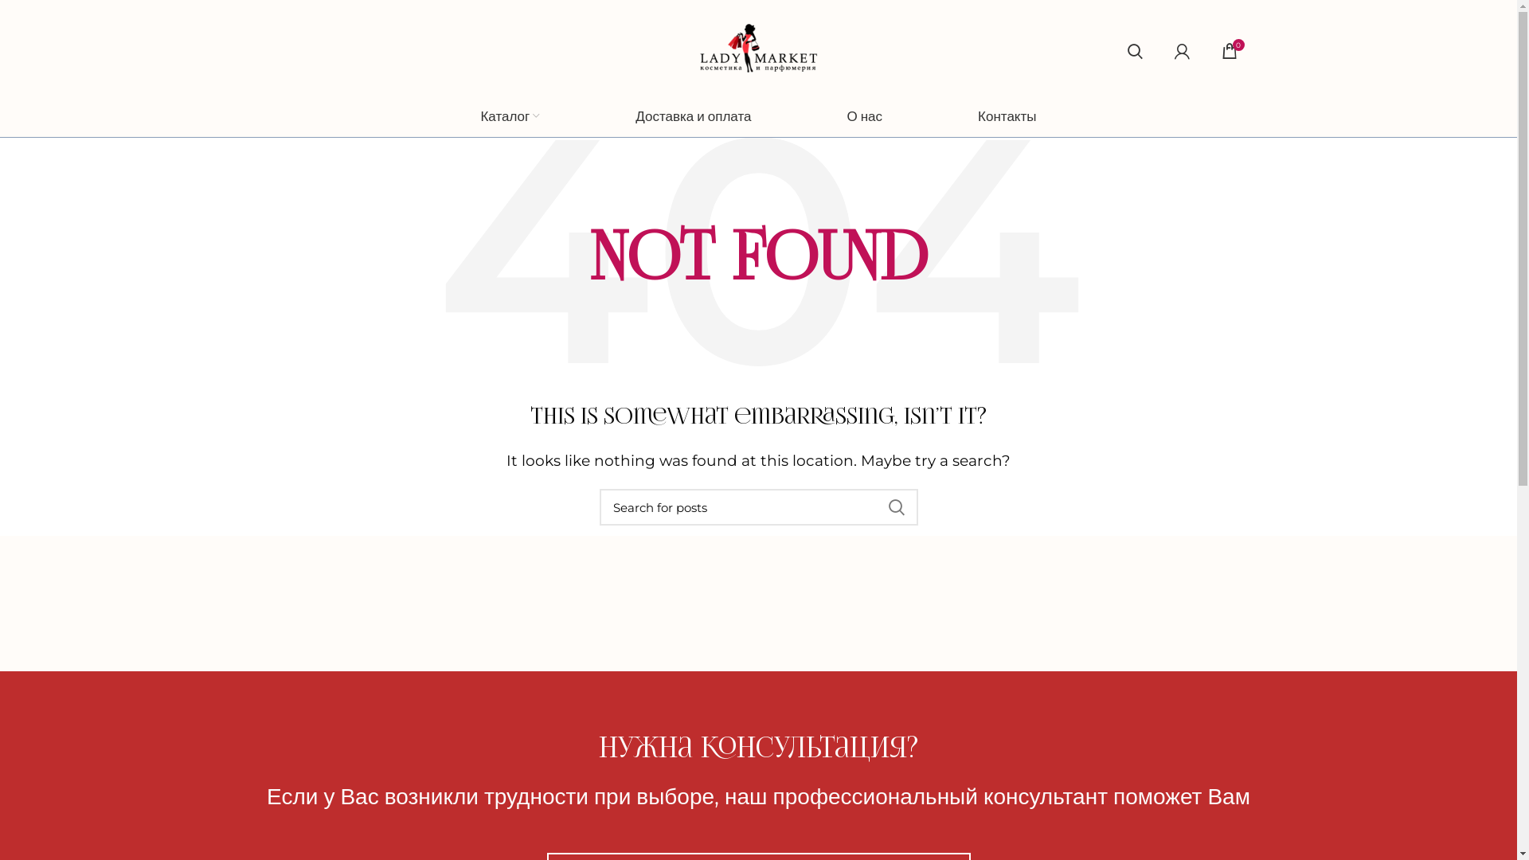 Image resolution: width=1529 pixels, height=860 pixels. Describe the element at coordinates (758, 507) in the screenshot. I see `Search for posts` at that location.